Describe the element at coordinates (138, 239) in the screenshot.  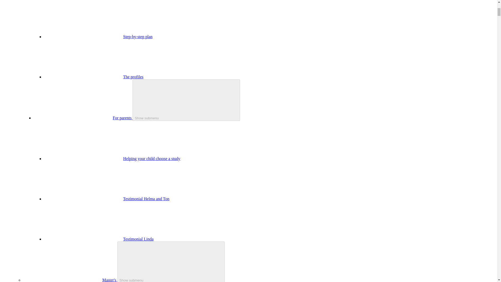
I see `Testimonial Linda` at that location.